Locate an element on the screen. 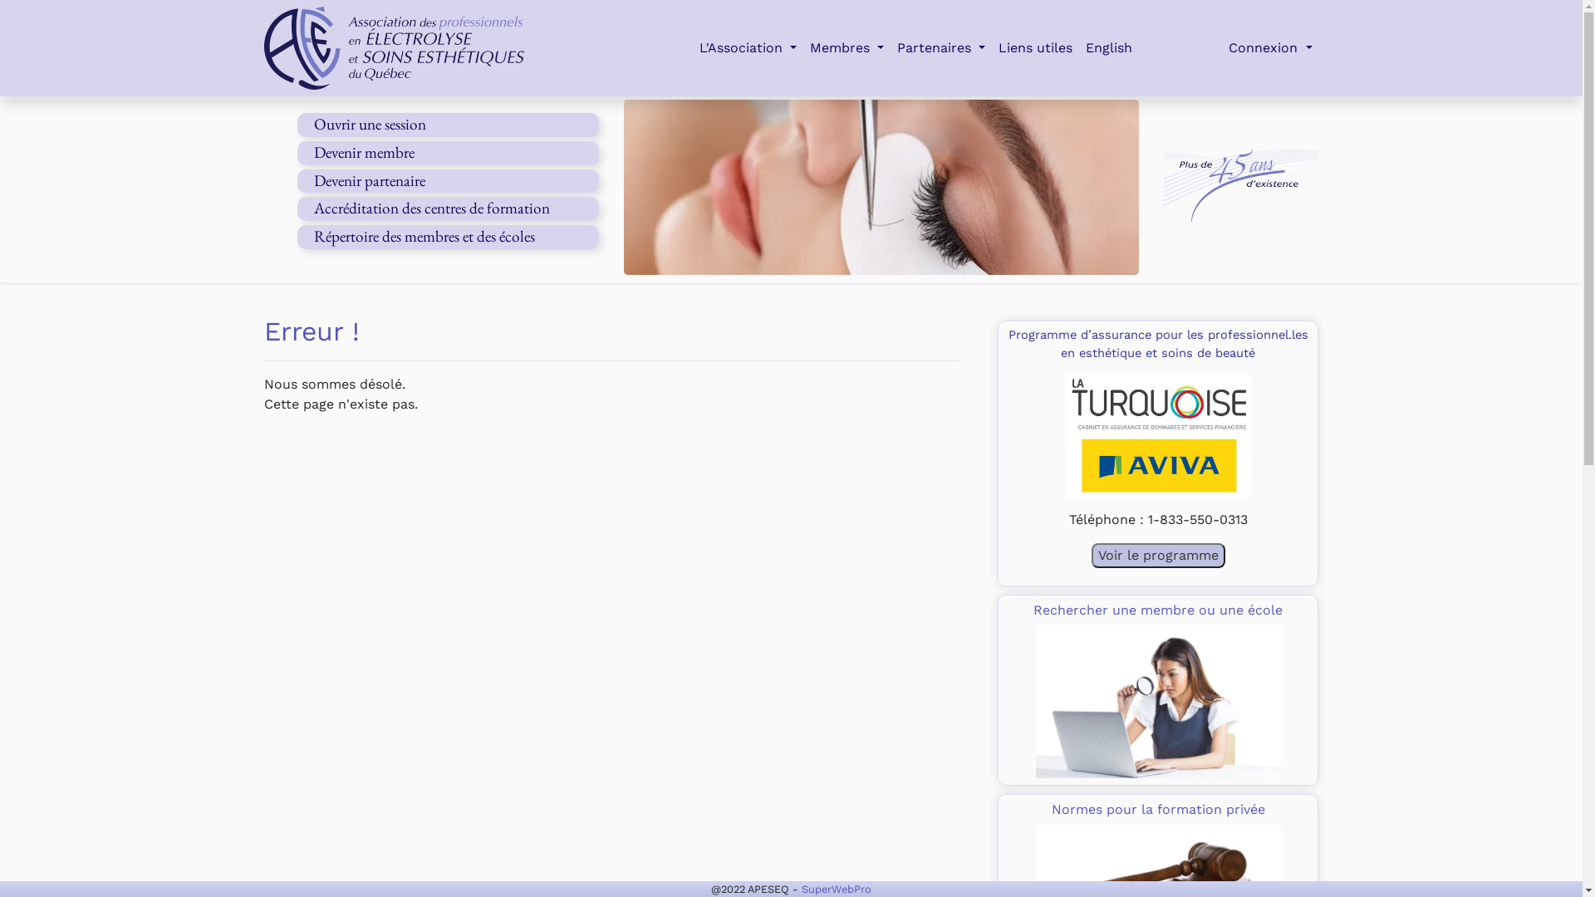 The width and height of the screenshot is (1595, 897). Voir le programme is located at coordinates (1158, 556).